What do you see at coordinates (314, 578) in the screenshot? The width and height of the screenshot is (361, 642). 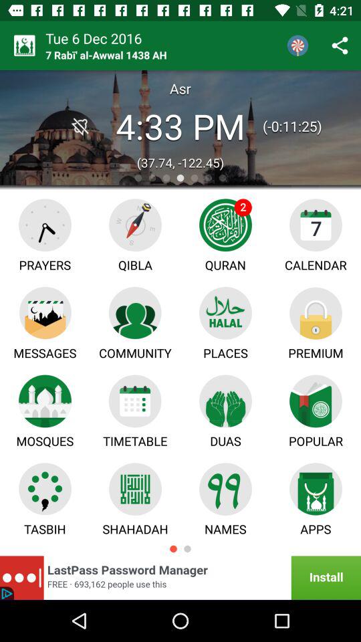 I see `go to install` at bounding box center [314, 578].